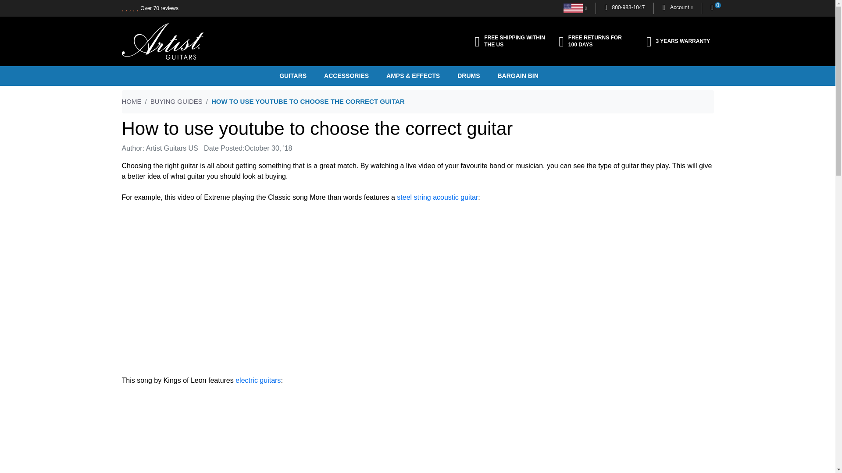 The height and width of the screenshot is (473, 842). I want to click on 800-983-1047, so click(624, 7).